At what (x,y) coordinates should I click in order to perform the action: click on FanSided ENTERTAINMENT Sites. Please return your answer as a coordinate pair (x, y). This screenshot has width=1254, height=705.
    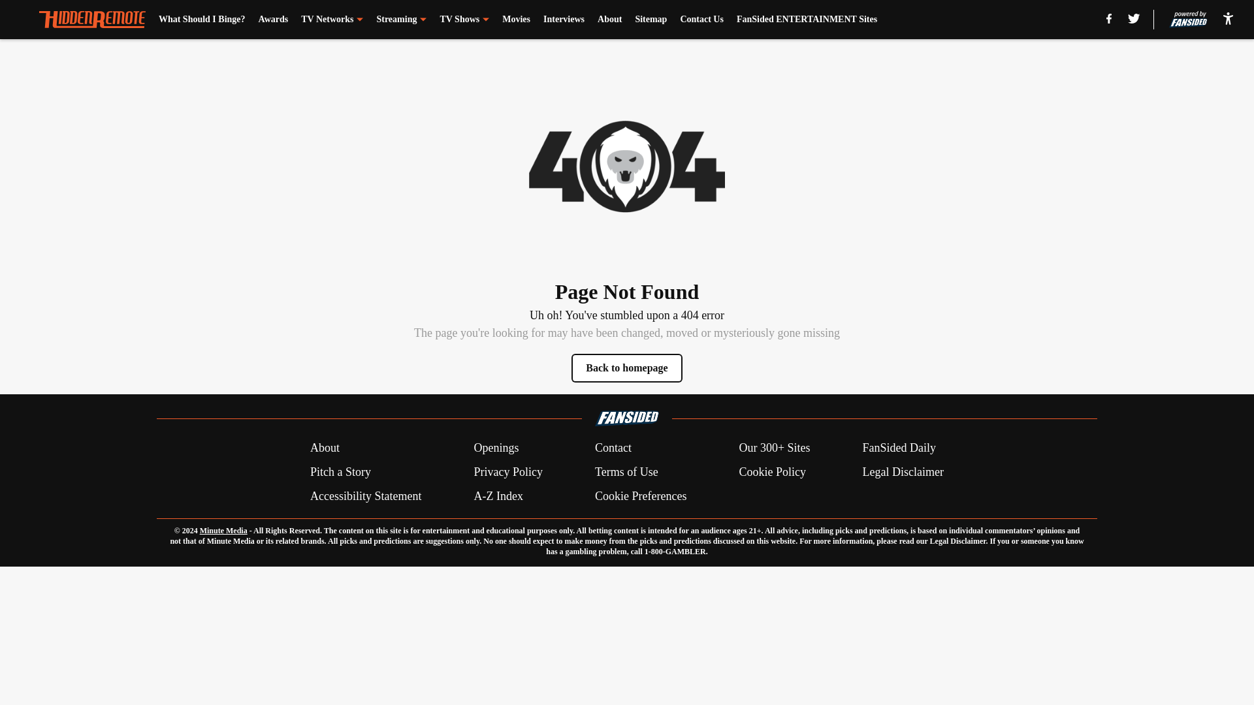
    Looking at the image, I should click on (807, 20).